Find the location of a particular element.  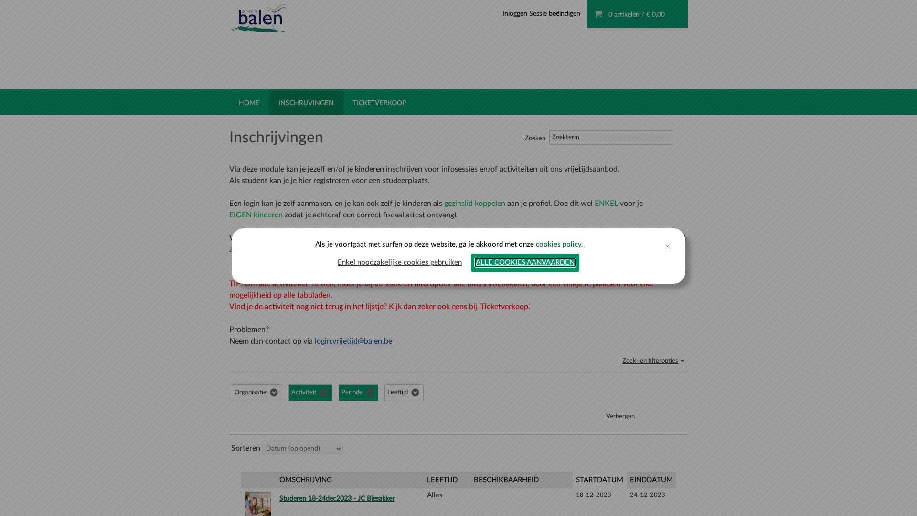

cookies policy. is located at coordinates (560, 245).